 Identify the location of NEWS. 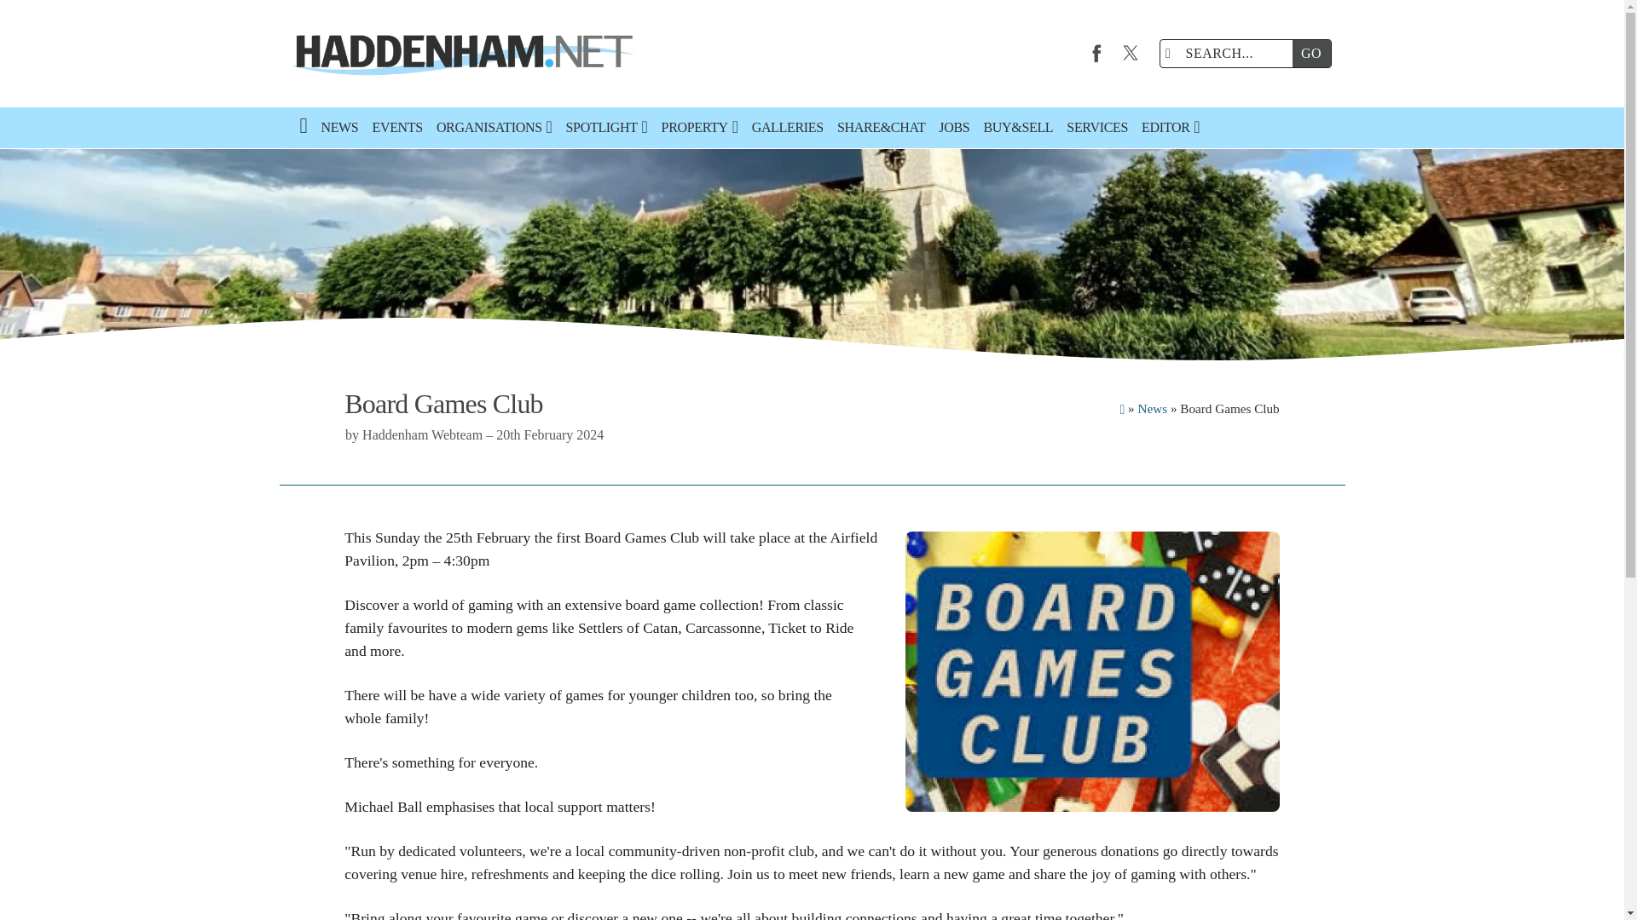
(339, 128).